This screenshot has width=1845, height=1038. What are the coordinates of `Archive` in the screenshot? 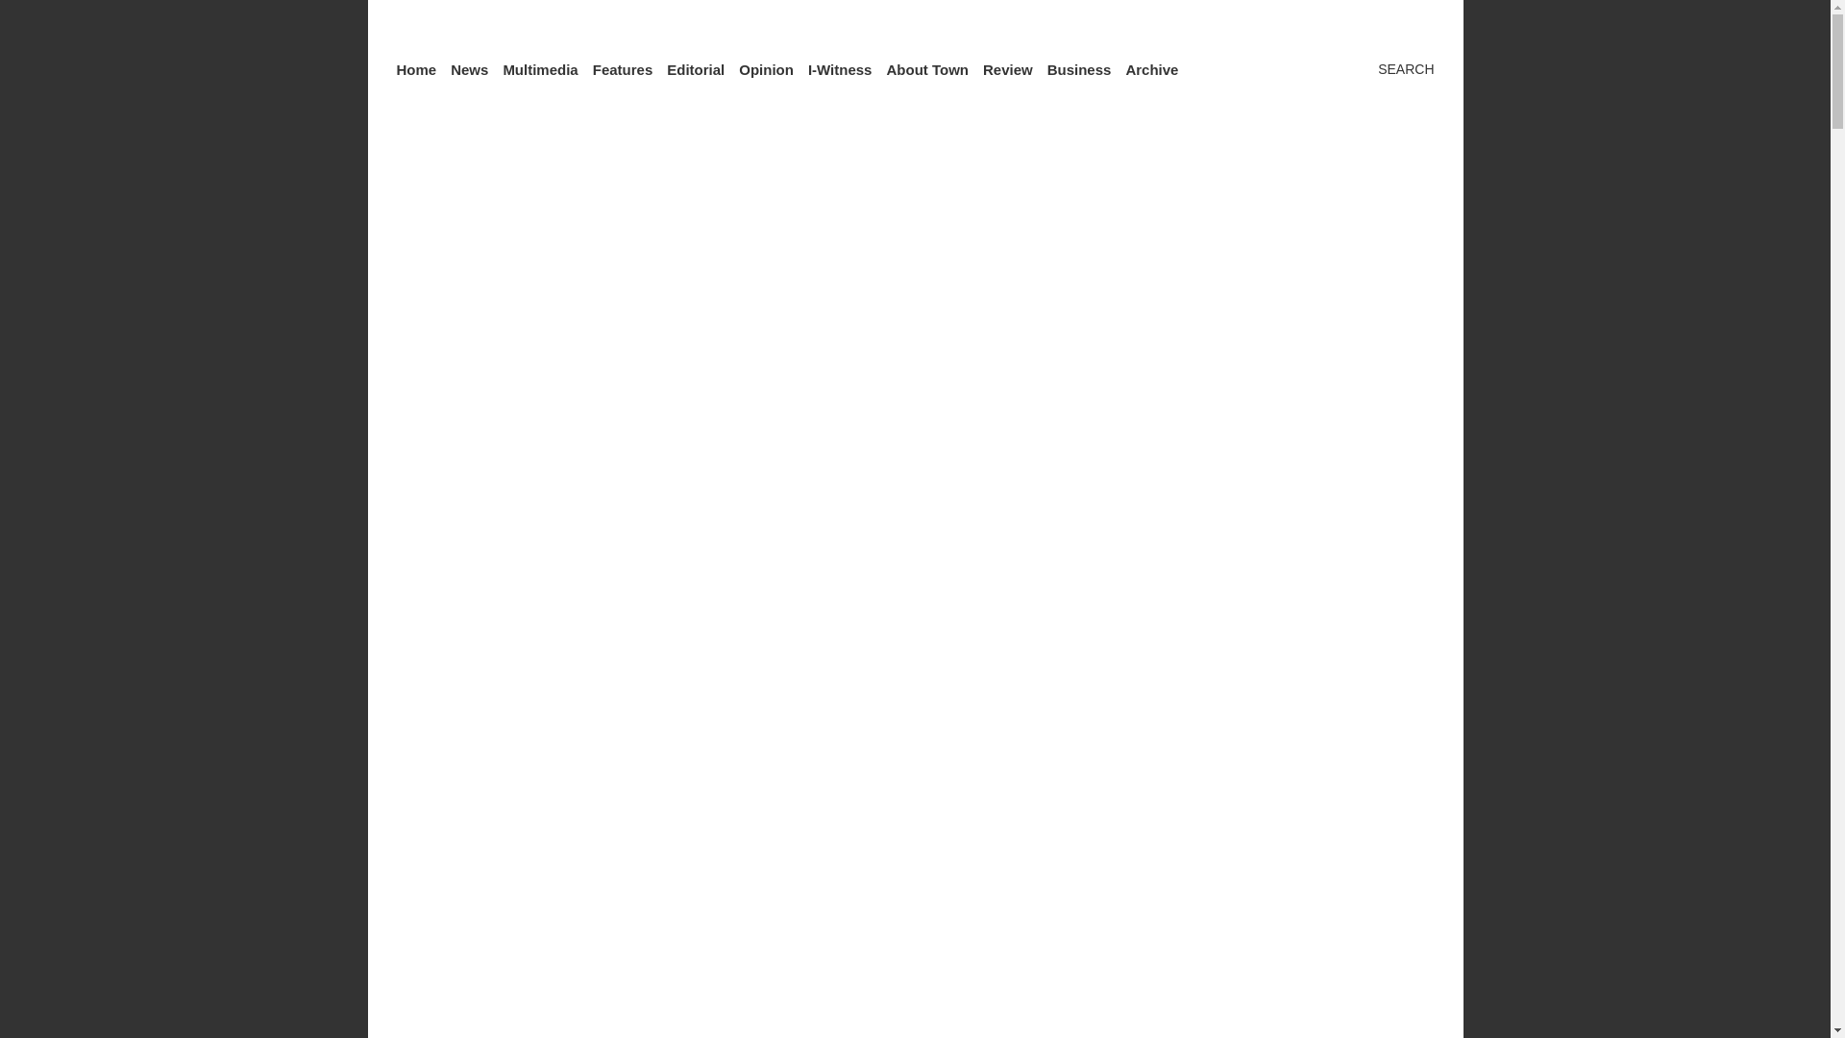 It's located at (1151, 69).